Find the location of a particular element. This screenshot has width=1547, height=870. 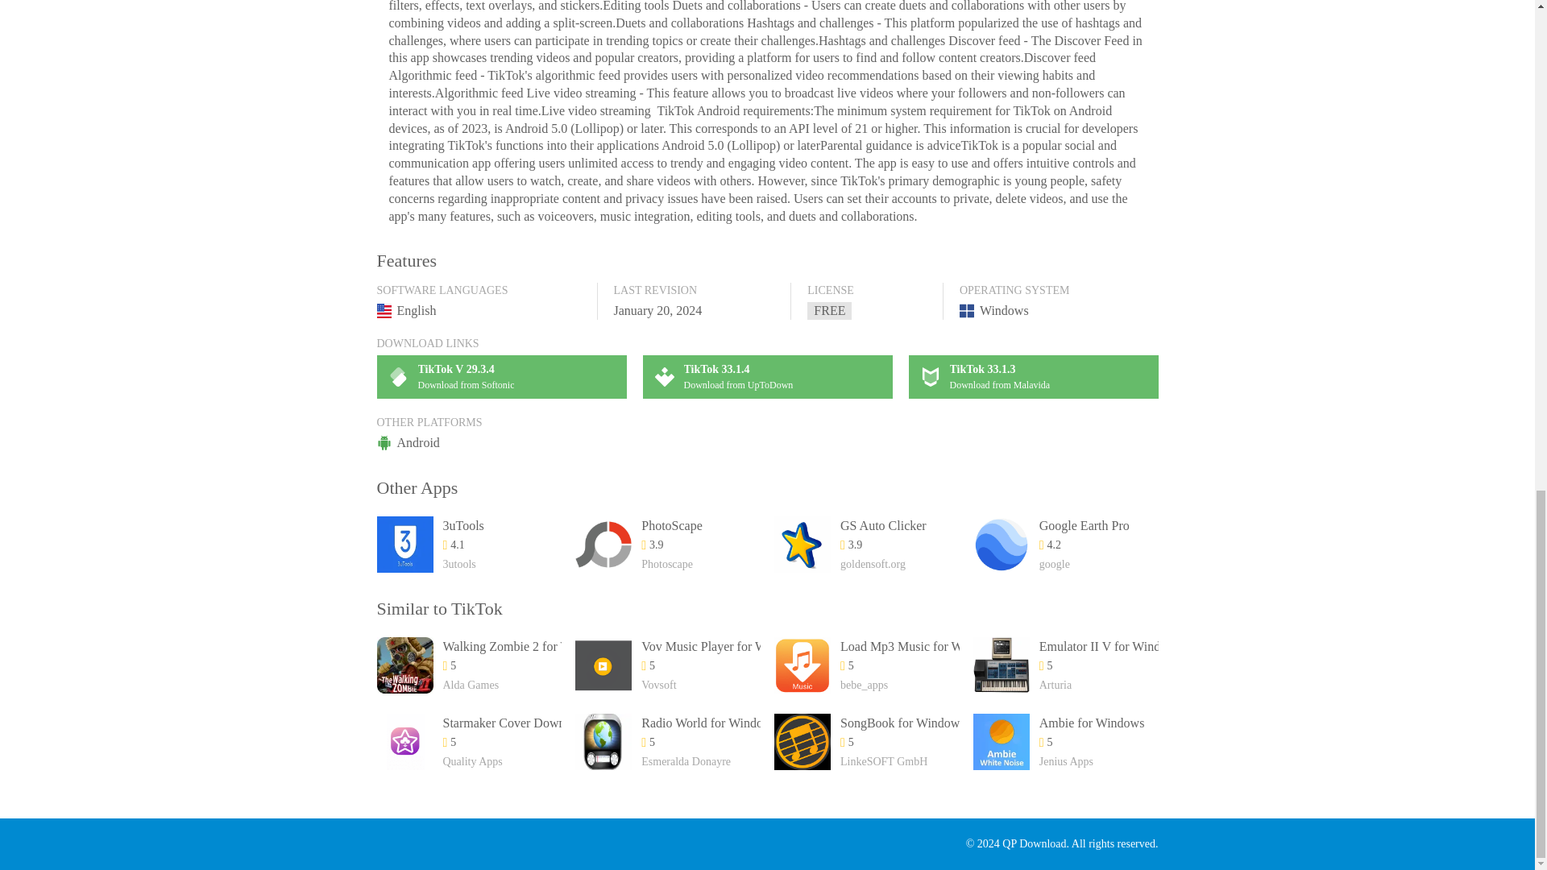

Android is located at coordinates (408, 442).